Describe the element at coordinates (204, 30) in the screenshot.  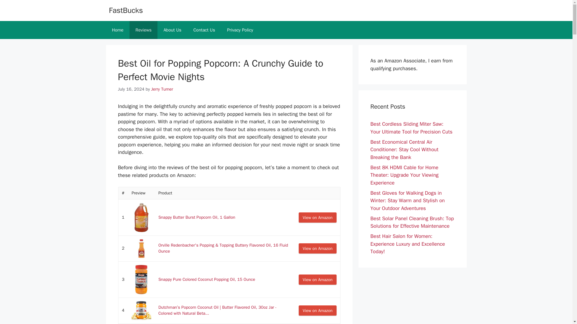
I see `Contact Us` at that location.